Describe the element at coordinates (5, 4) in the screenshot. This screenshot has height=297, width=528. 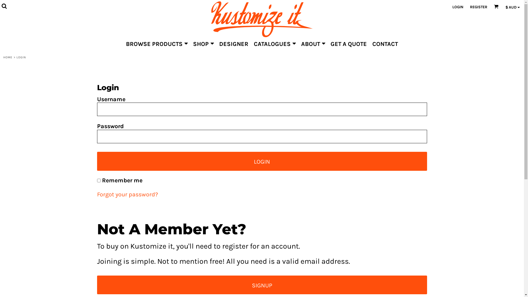
I see `as` at that location.